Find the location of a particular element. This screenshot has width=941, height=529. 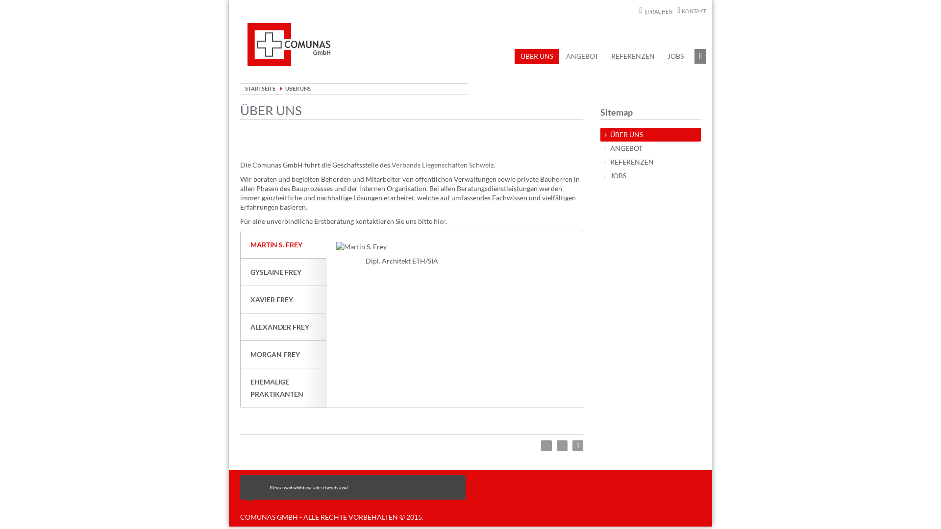

STARTSEITE is located at coordinates (260, 88).